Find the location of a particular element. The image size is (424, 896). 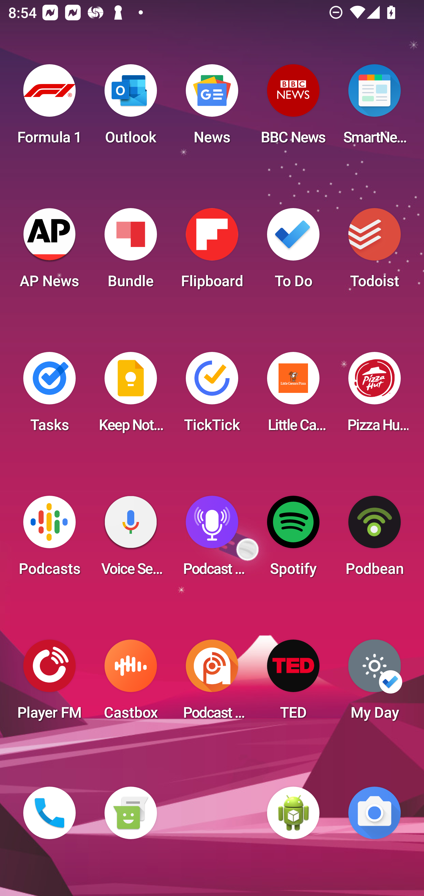

BBC News is located at coordinates (293, 108).